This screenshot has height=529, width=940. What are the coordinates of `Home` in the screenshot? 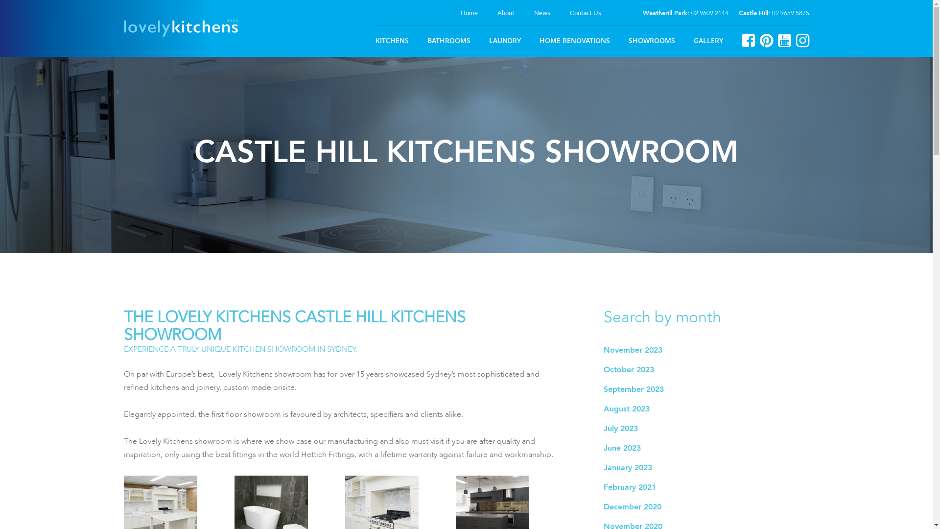 It's located at (469, 13).